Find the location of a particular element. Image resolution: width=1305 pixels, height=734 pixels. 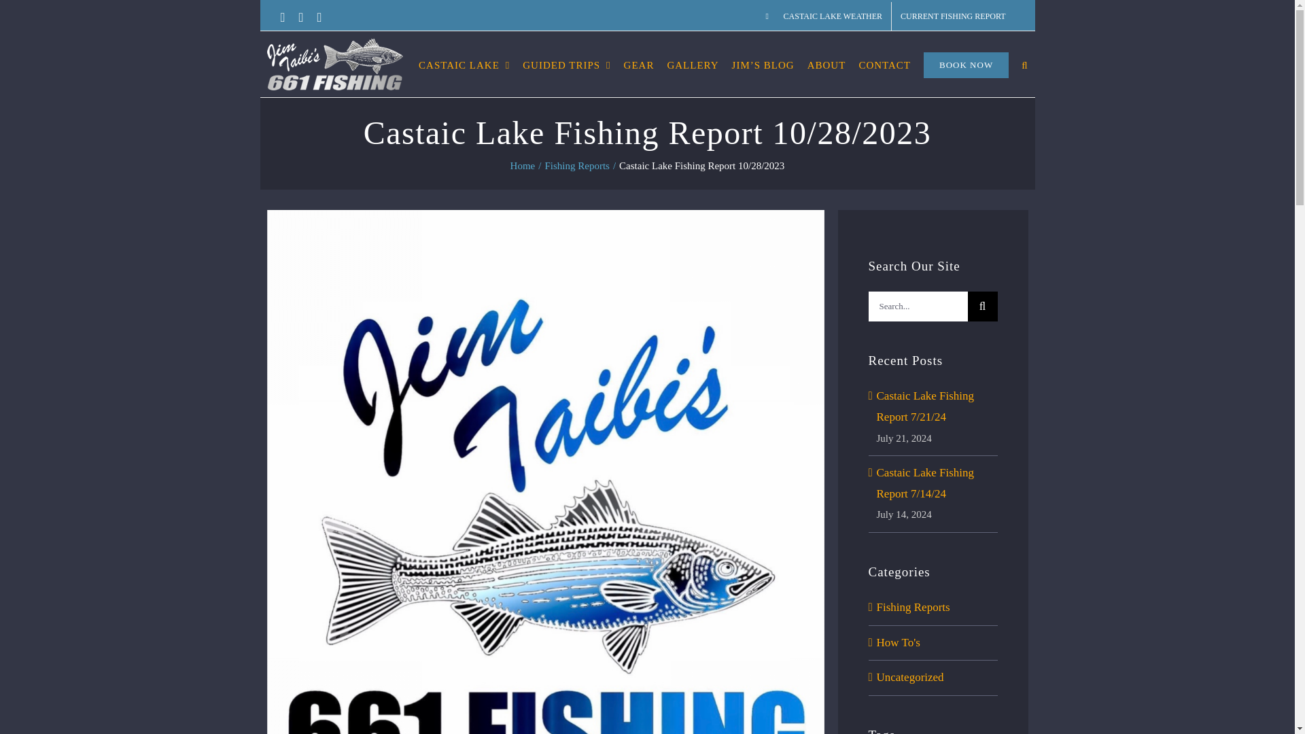

CASTAIC LAKE is located at coordinates (464, 64).